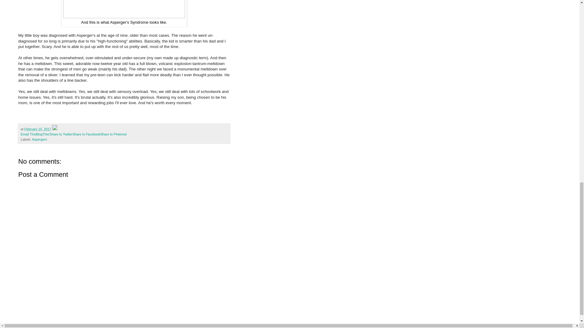  I want to click on Share to Pinterest, so click(113, 134).